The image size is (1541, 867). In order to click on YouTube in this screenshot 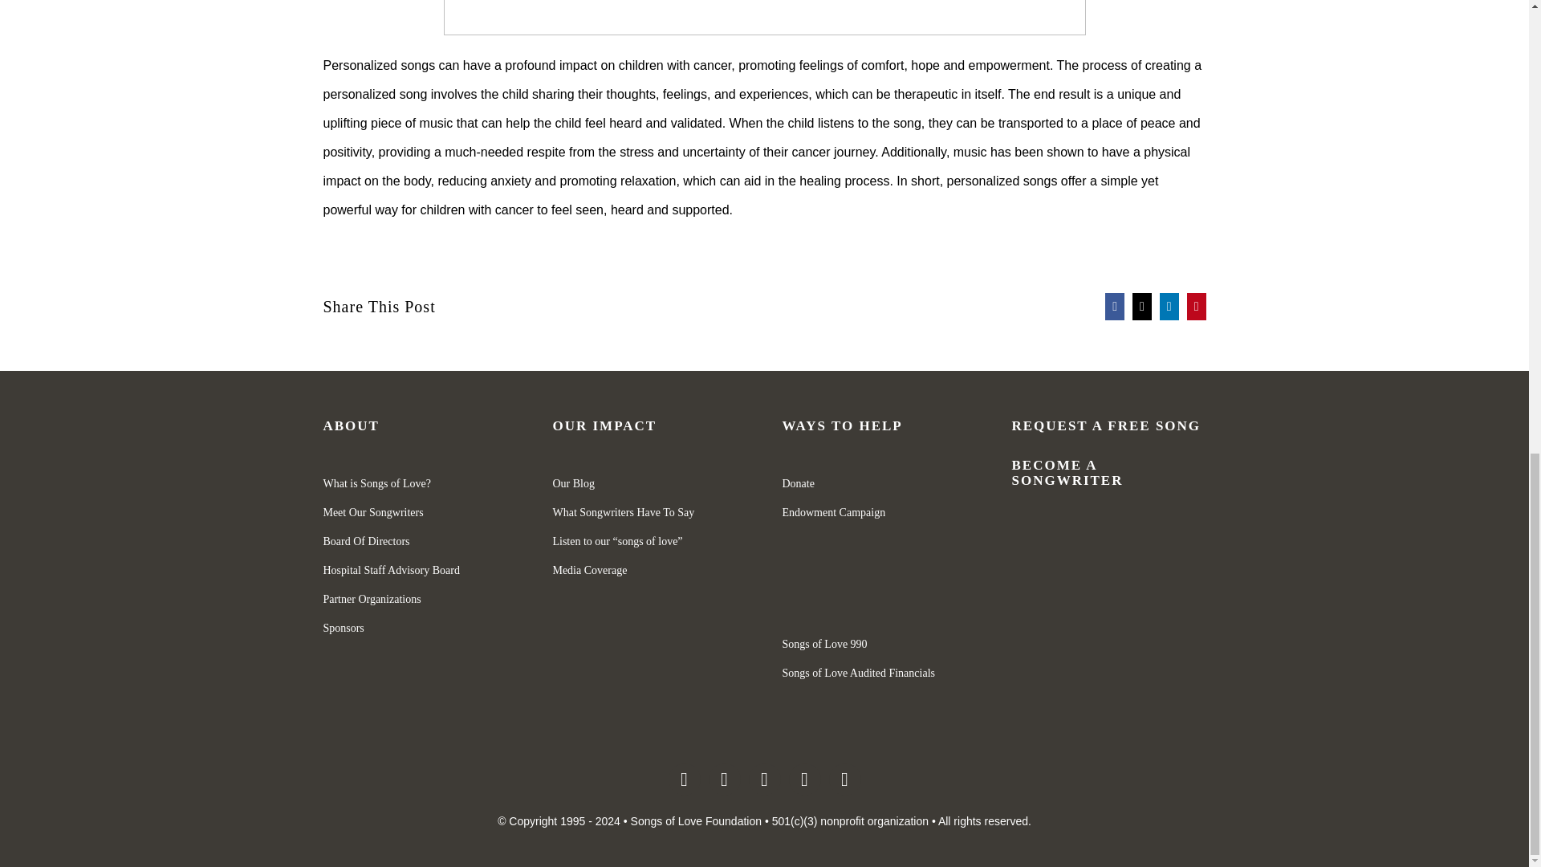, I will do `click(803, 779)`.